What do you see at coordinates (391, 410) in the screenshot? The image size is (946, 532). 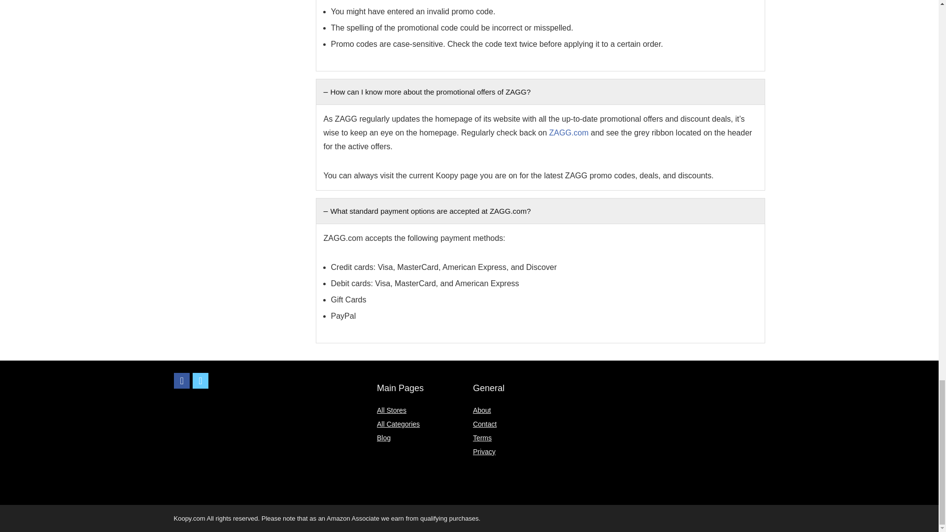 I see `All Stores` at bounding box center [391, 410].